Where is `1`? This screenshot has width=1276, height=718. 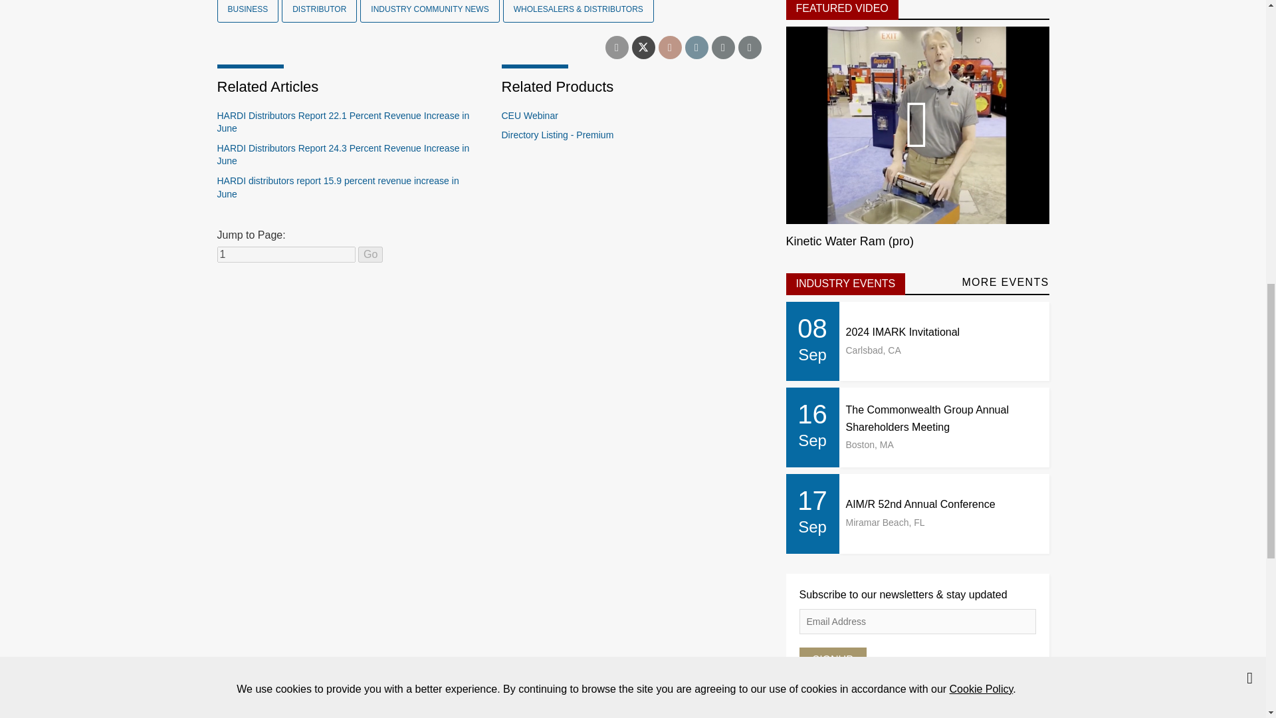 1 is located at coordinates (286, 255).